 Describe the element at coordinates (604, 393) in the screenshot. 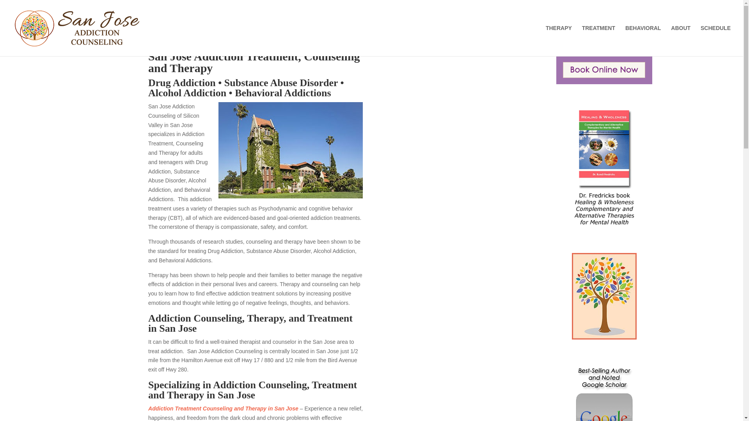

I see `Addiction Scholar` at that location.